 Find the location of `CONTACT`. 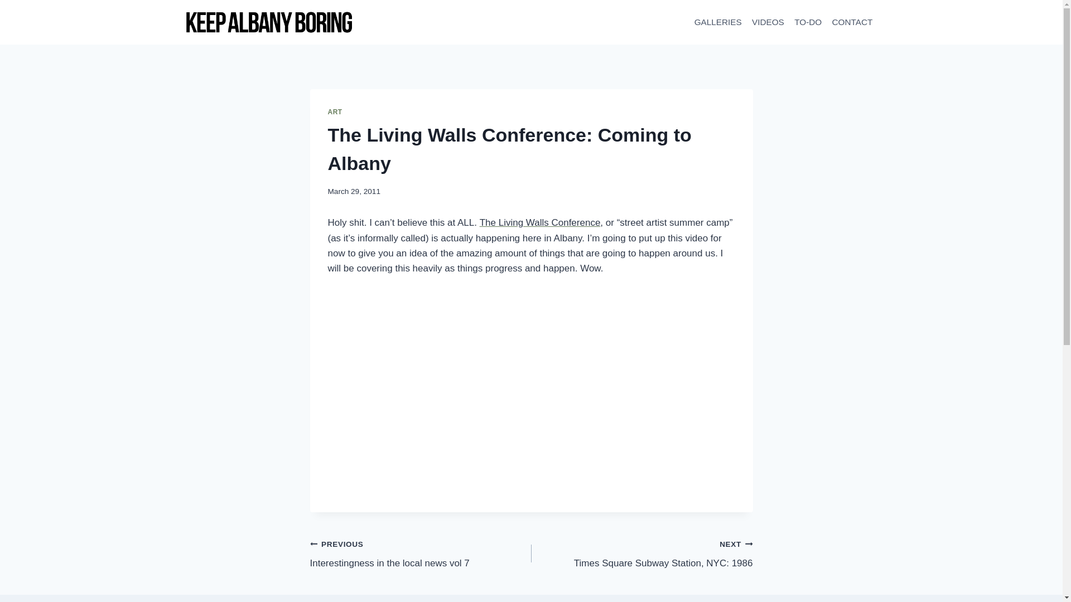

CONTACT is located at coordinates (717, 22).